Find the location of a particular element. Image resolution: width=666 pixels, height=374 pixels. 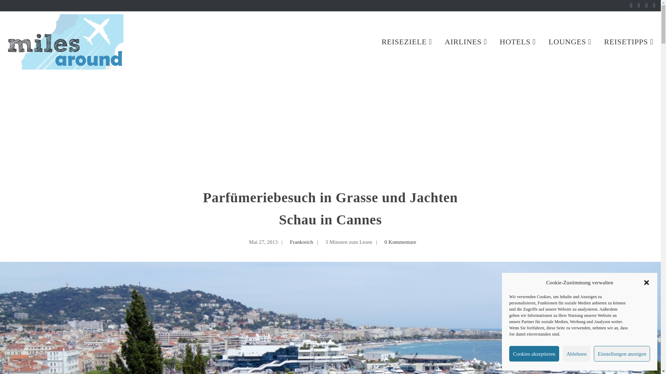

Ablehnen is located at coordinates (577, 354).